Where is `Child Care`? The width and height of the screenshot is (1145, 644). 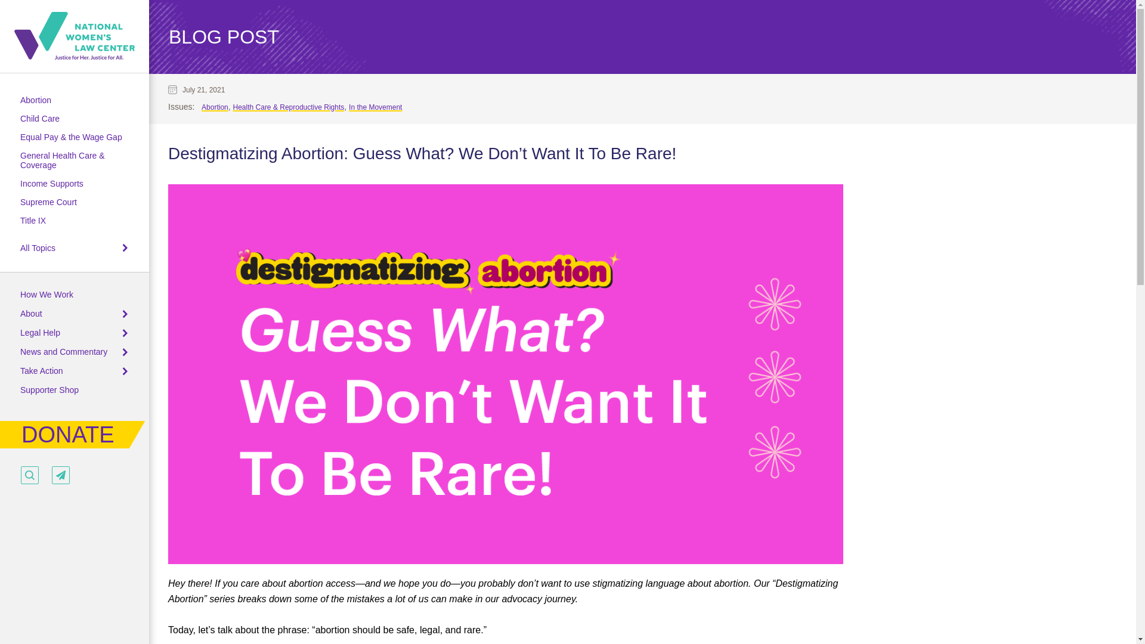 Child Care is located at coordinates (39, 119).